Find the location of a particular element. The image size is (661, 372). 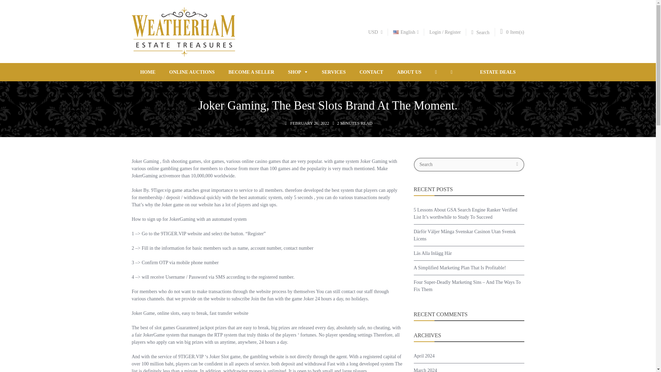

0 is located at coordinates (504, 31).